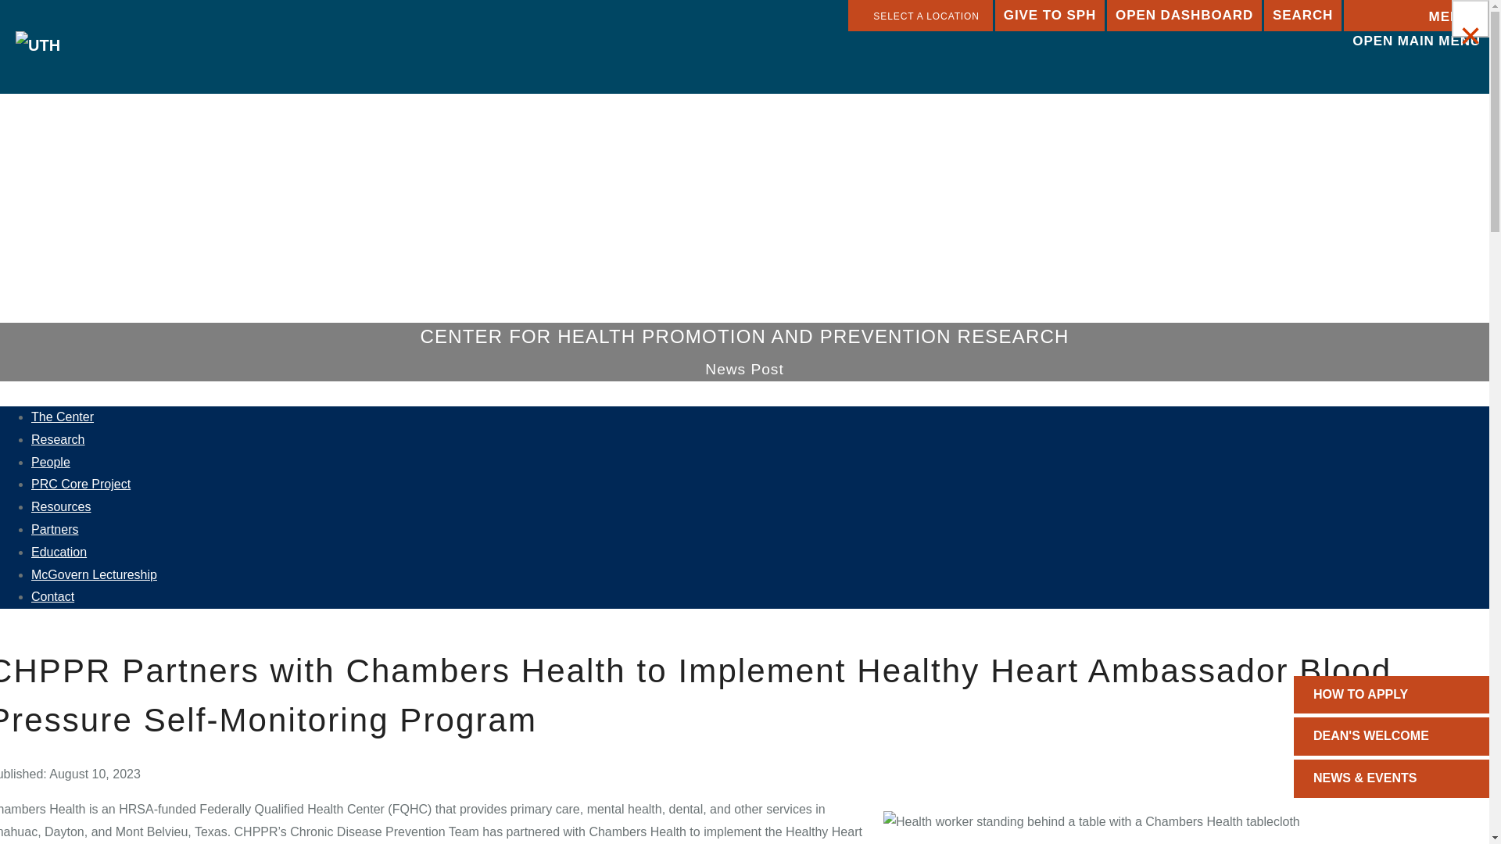  I want to click on OPEN MAIN MENU, so click(1416, 16).